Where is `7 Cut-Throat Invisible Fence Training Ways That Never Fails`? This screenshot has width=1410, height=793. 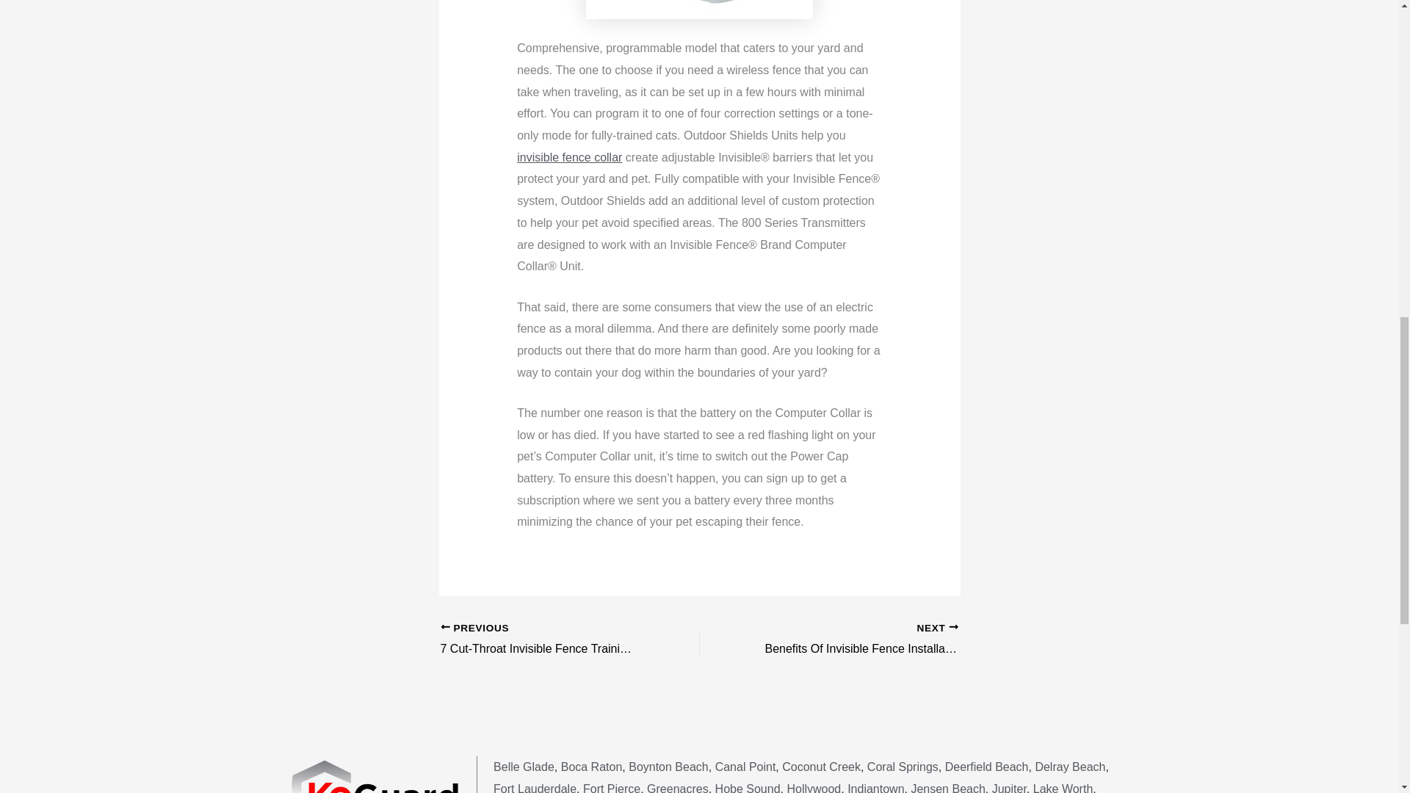
7 Cut-Throat Invisible Fence Training Ways That Never Fails is located at coordinates (544, 640).